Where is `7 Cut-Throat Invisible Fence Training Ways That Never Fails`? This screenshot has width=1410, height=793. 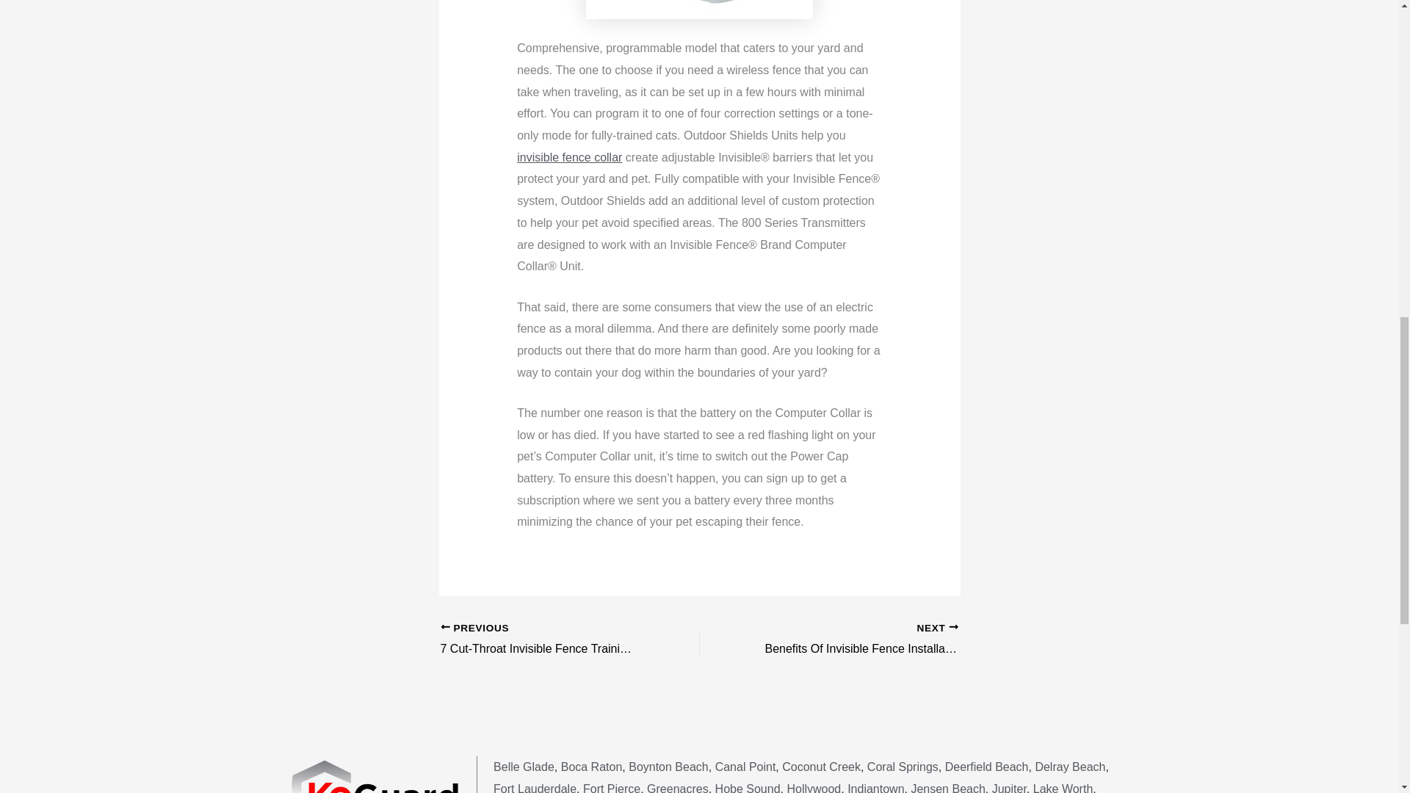
7 Cut-Throat Invisible Fence Training Ways That Never Fails is located at coordinates (544, 640).